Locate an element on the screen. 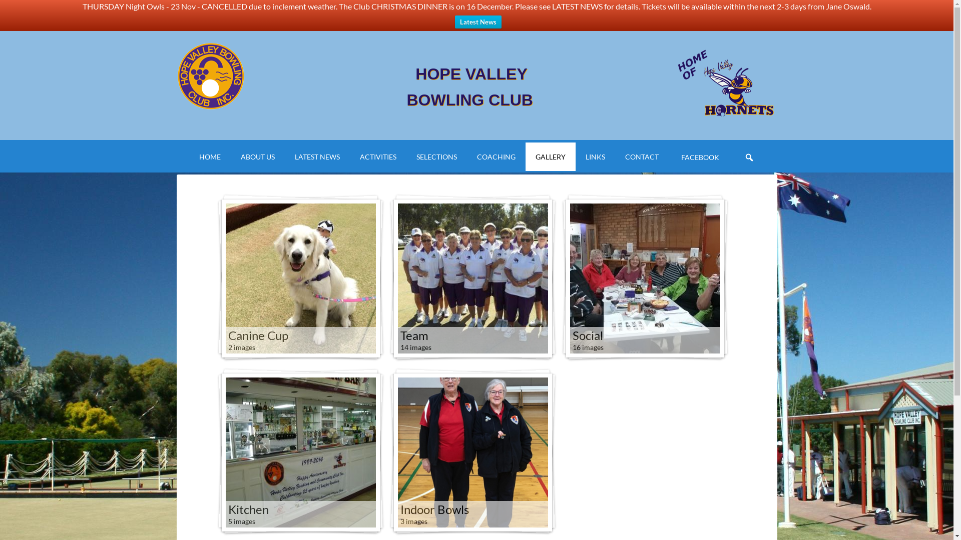  COACHING is located at coordinates (497, 157).